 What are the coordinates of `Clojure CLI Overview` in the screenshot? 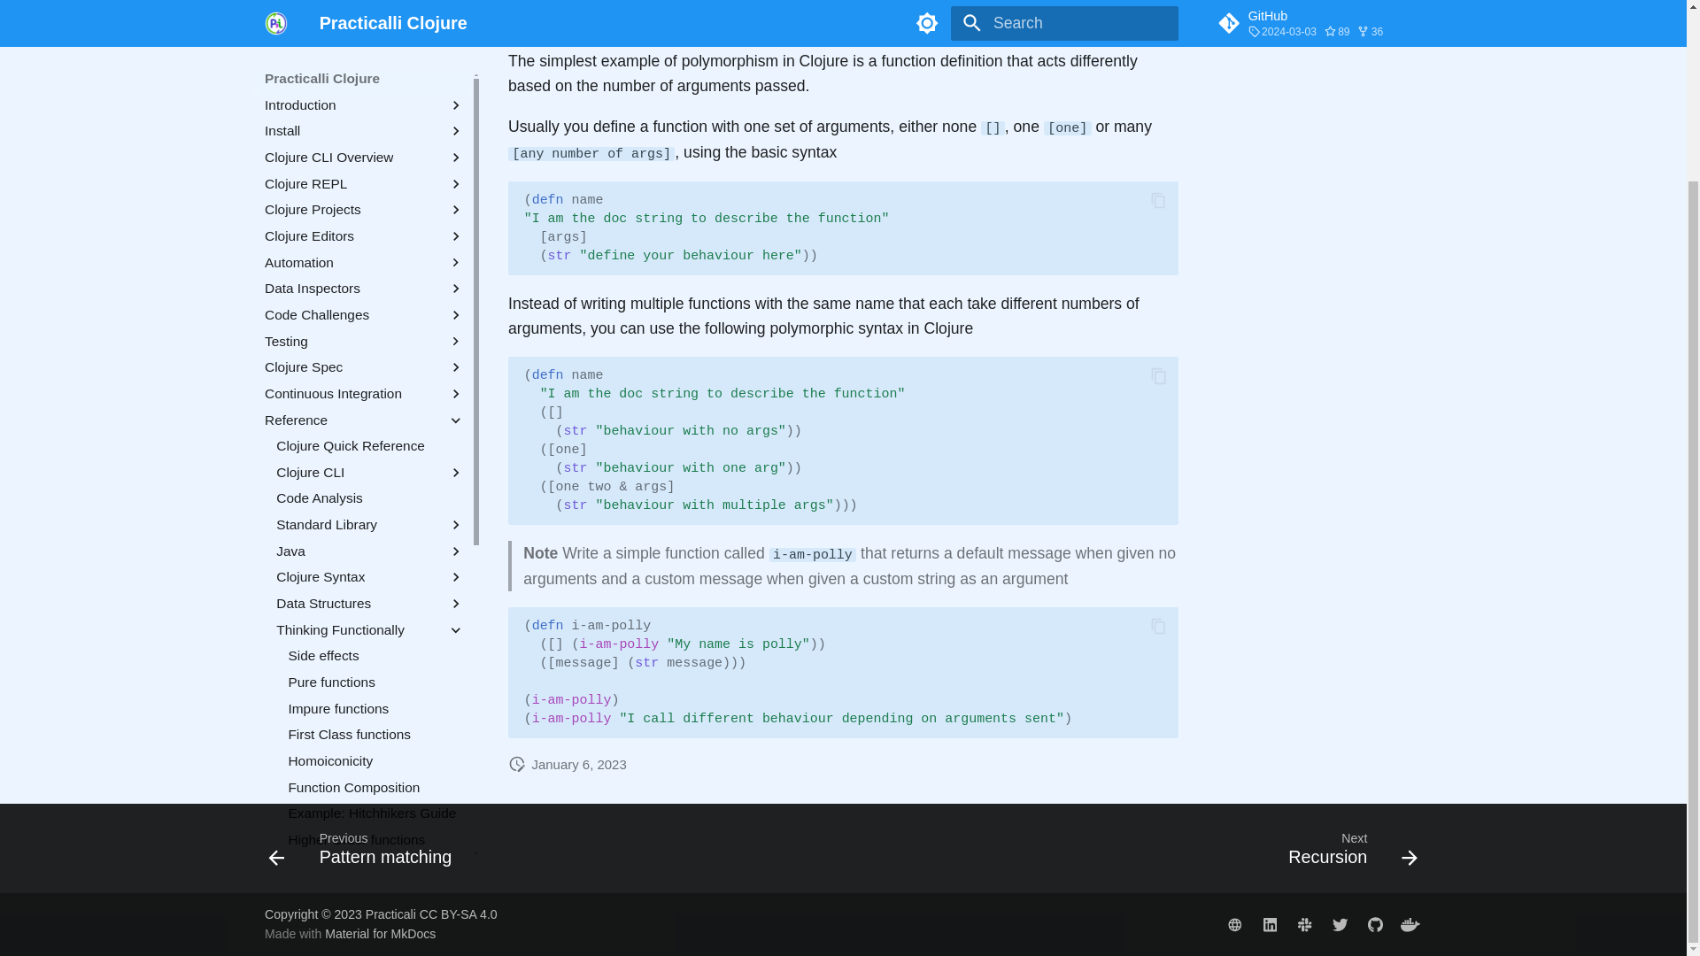 It's located at (352, 19).